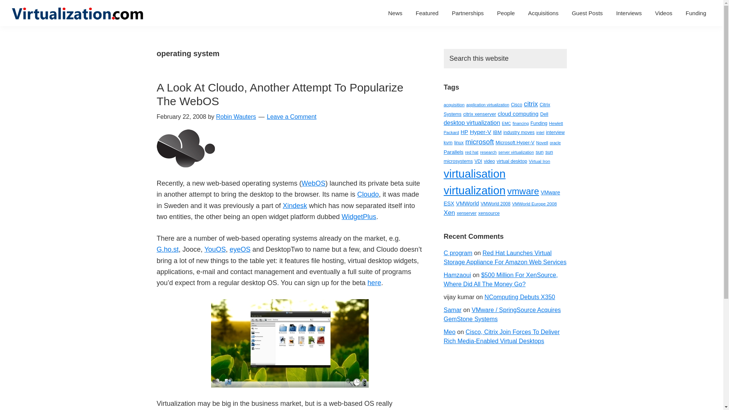 The width and height of the screenshot is (729, 410). I want to click on Xindesk, so click(295, 206).